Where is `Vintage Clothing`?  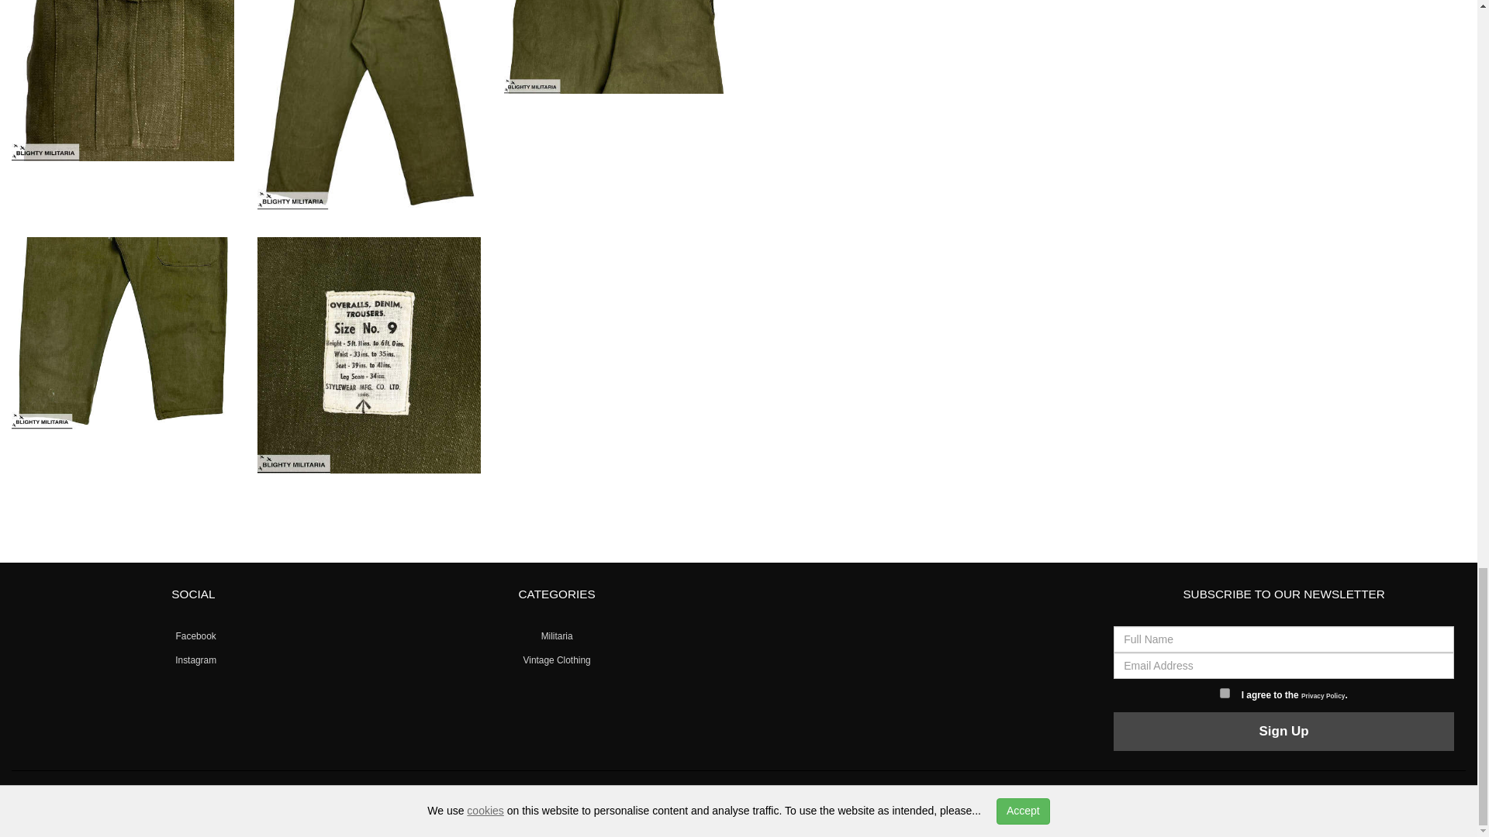 Vintage Clothing is located at coordinates (557, 660).